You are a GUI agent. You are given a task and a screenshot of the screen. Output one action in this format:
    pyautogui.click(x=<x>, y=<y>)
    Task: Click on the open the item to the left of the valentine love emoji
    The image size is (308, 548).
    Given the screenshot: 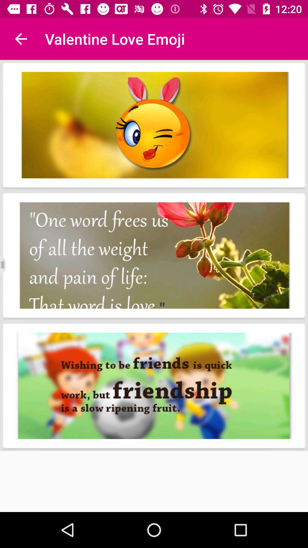 What is the action you would take?
    pyautogui.click(x=21, y=39)
    